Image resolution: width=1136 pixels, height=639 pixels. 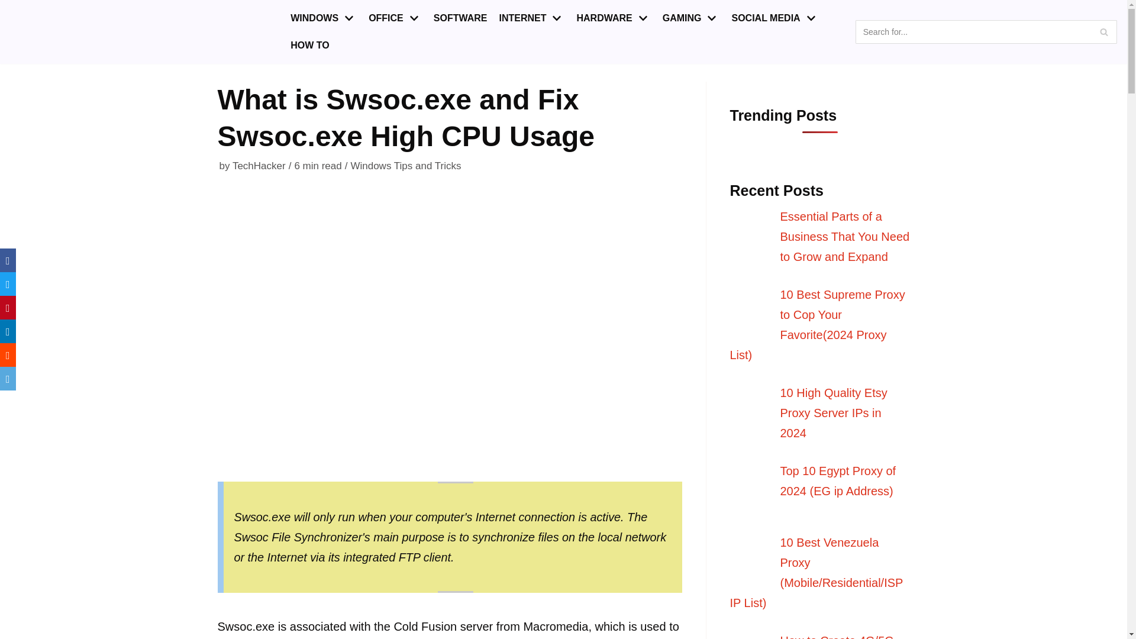 I want to click on Skip to content, so click(x=12, y=6).